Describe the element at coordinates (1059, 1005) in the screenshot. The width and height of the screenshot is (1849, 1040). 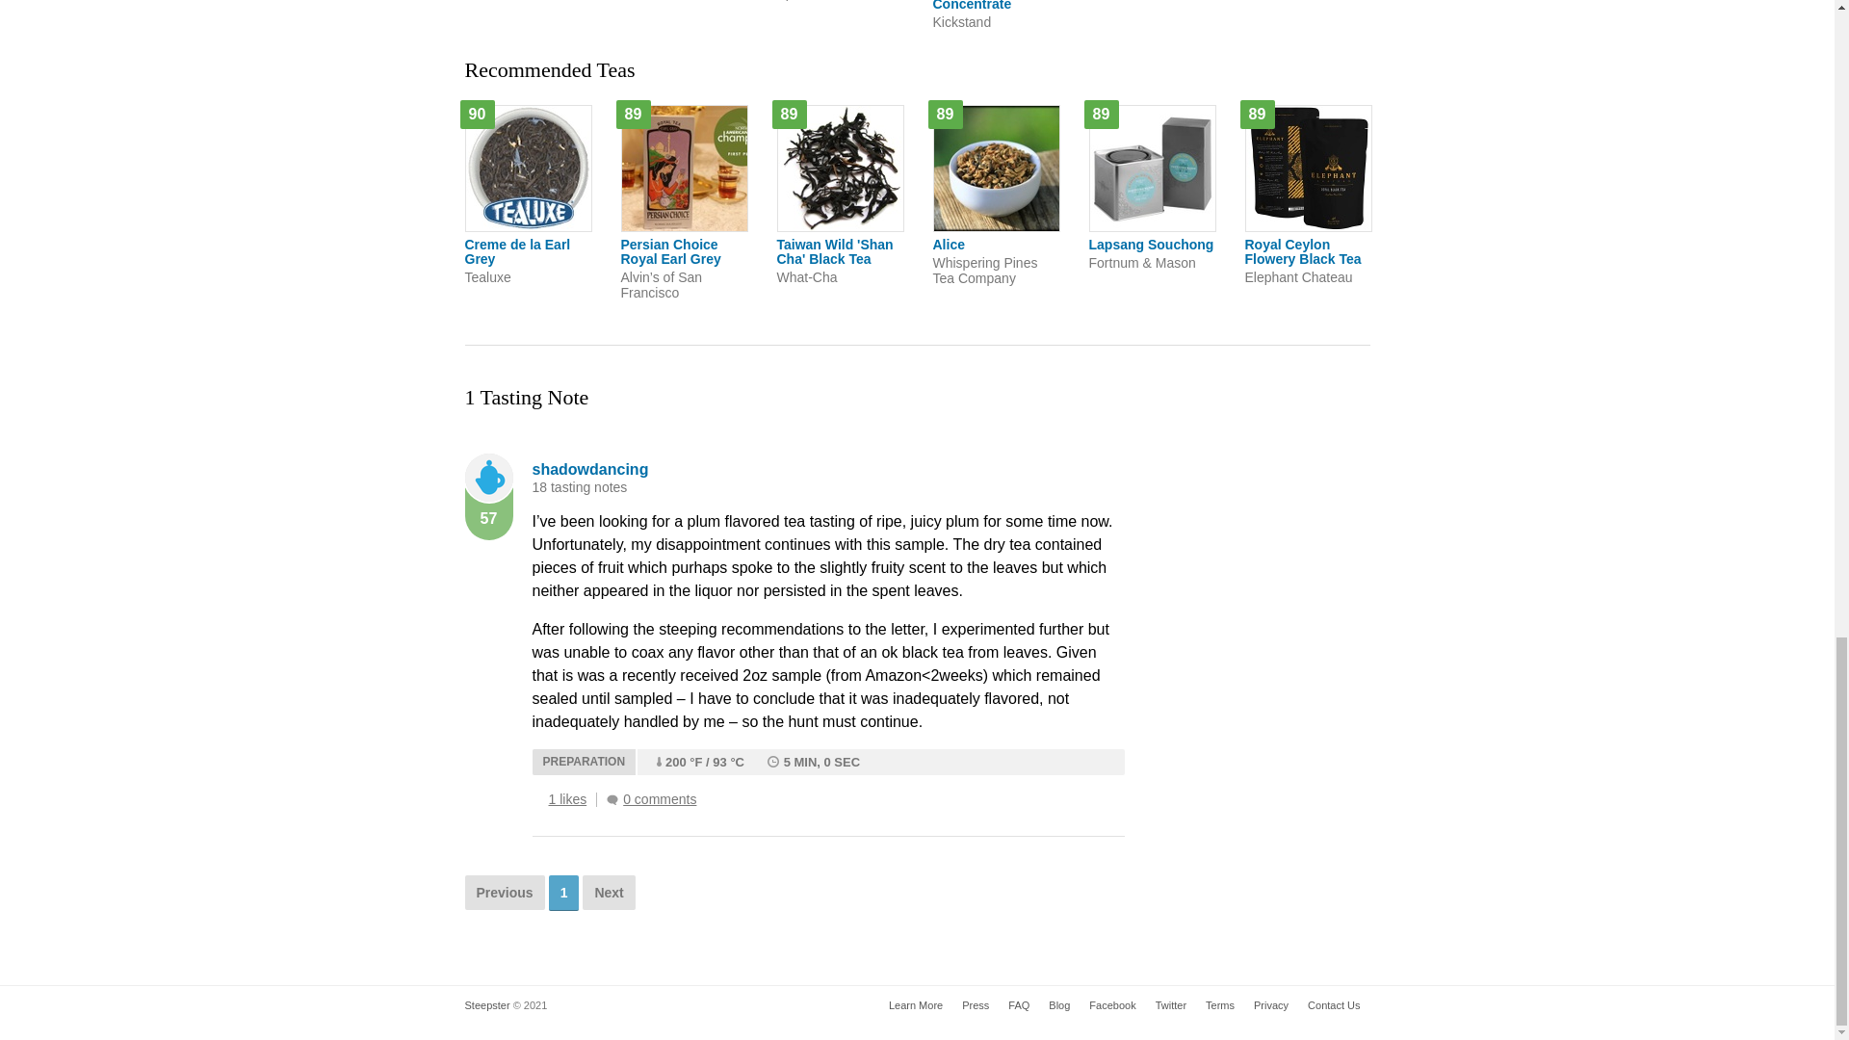
I see `Link to the Official Steepster Blog` at that location.